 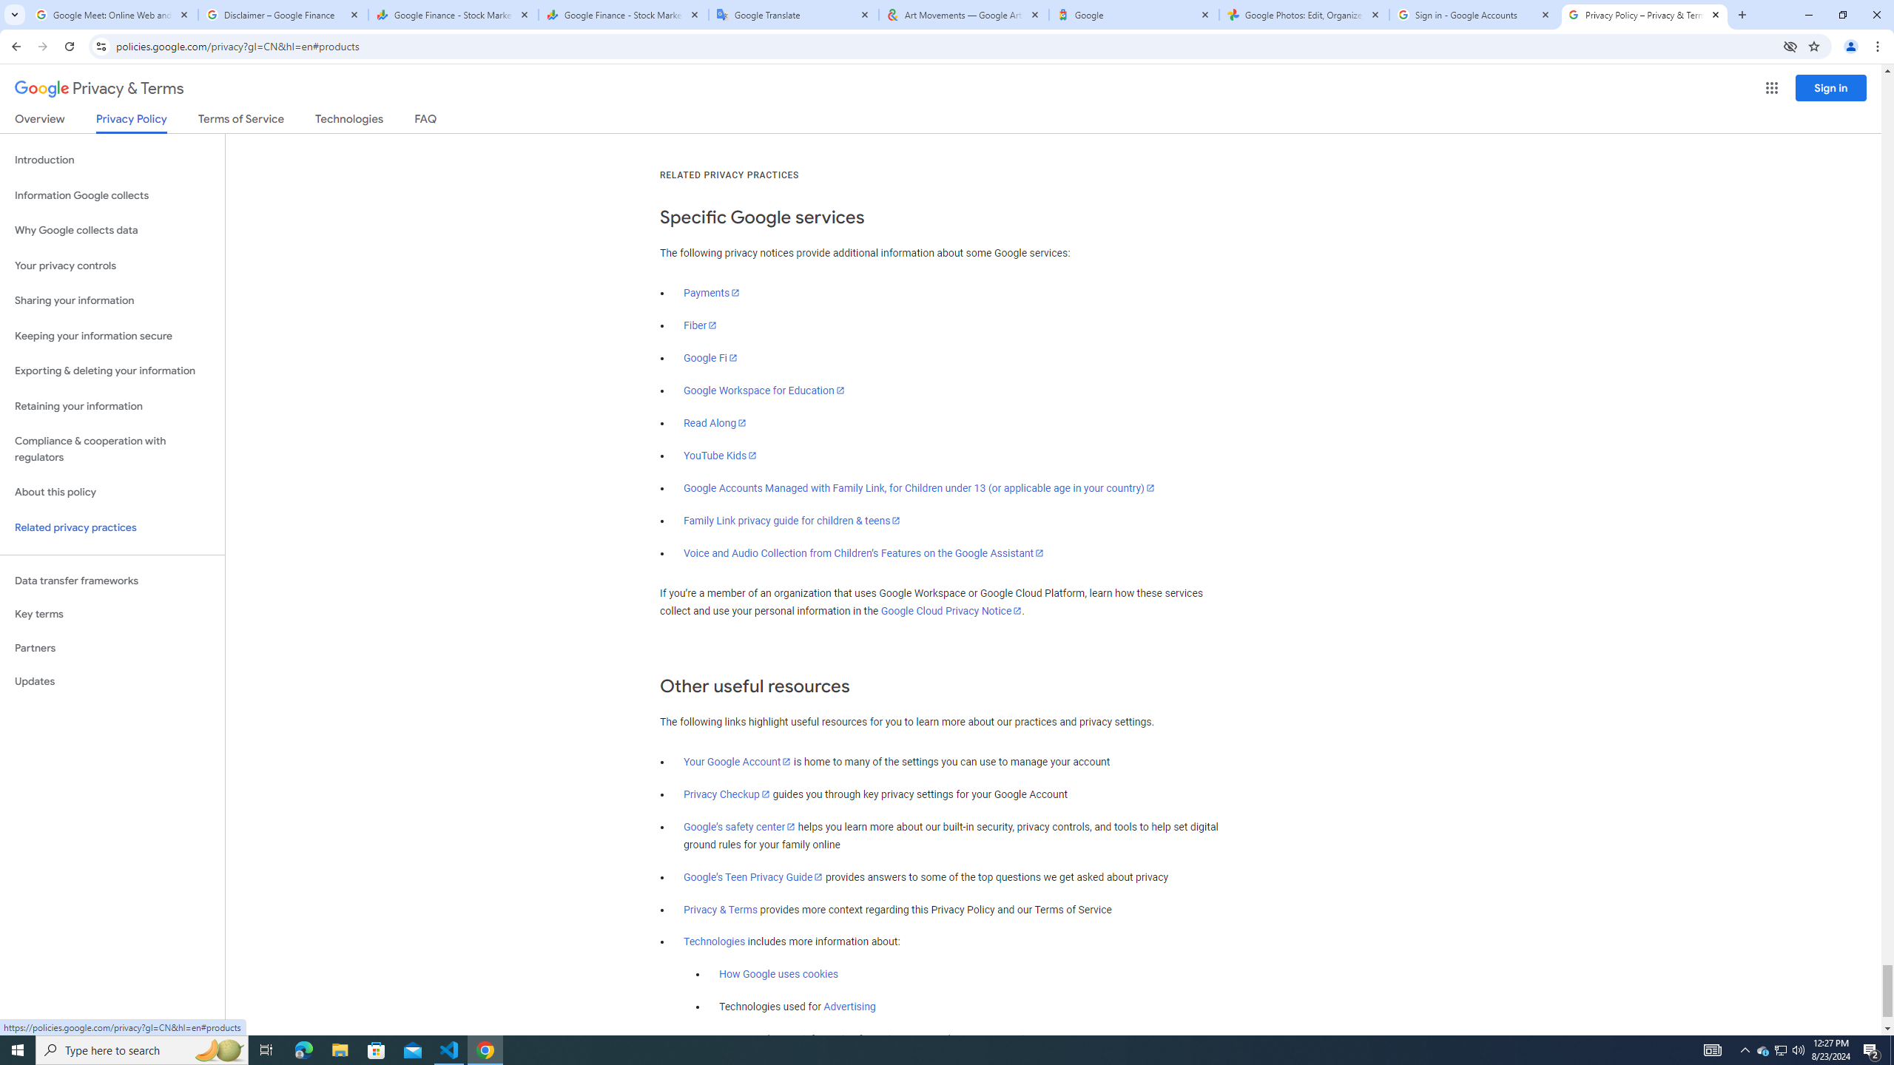 What do you see at coordinates (727, 794) in the screenshot?
I see `Privacy Checkup` at bounding box center [727, 794].